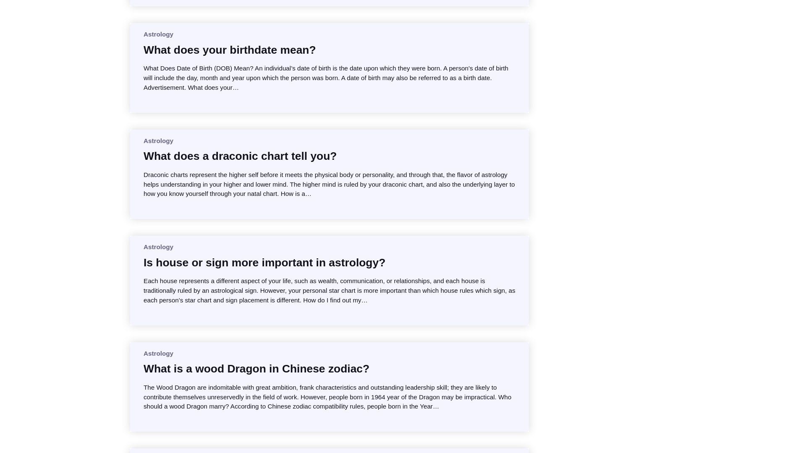  I want to click on What is a wood Dragon in Chinese zodiac?, so click(256, 368).